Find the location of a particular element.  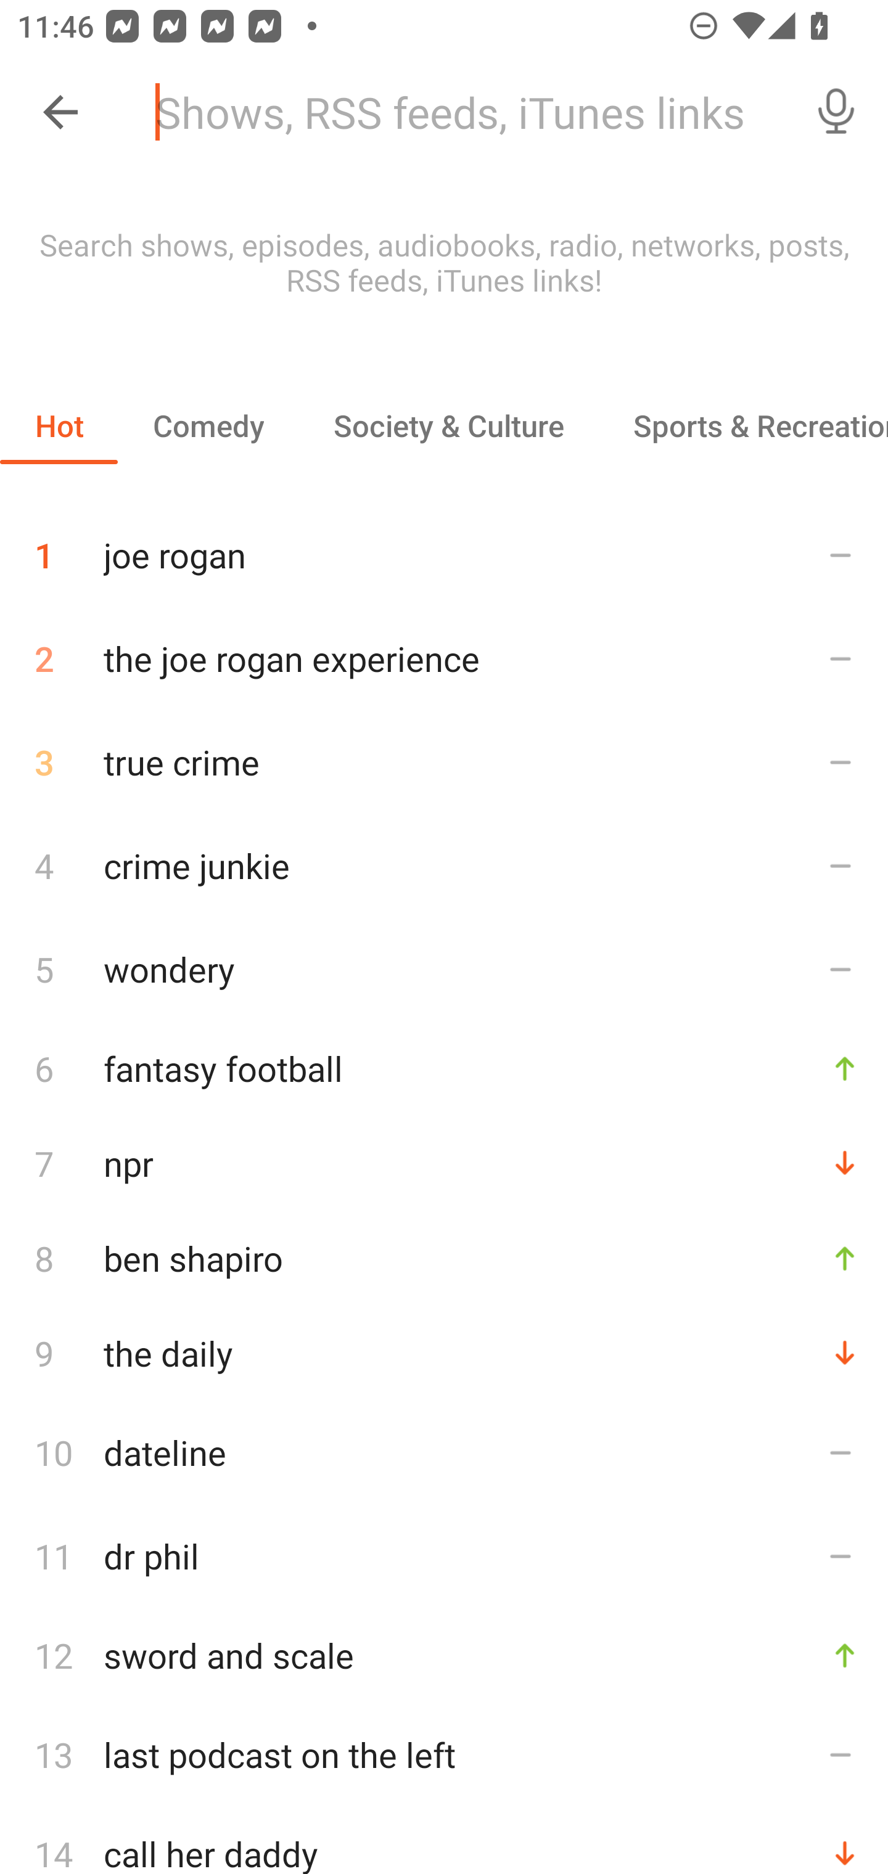

Sports & Recreation is located at coordinates (743, 425).